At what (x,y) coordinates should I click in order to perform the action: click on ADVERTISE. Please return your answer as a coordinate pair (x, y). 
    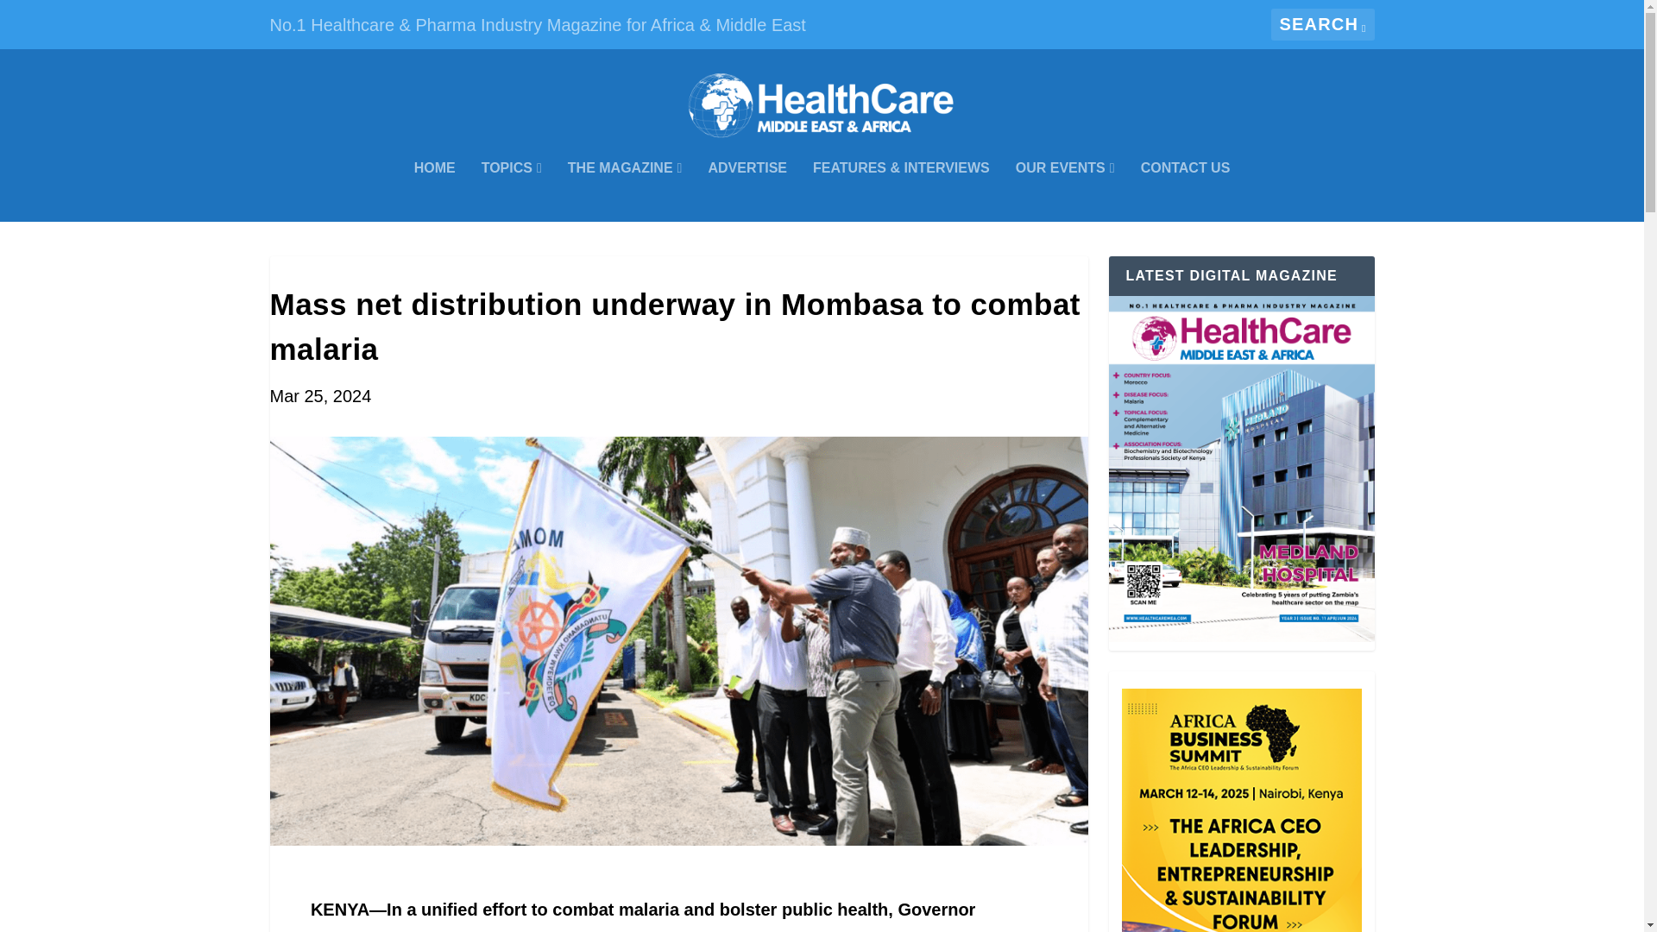
    Looking at the image, I should click on (747, 192).